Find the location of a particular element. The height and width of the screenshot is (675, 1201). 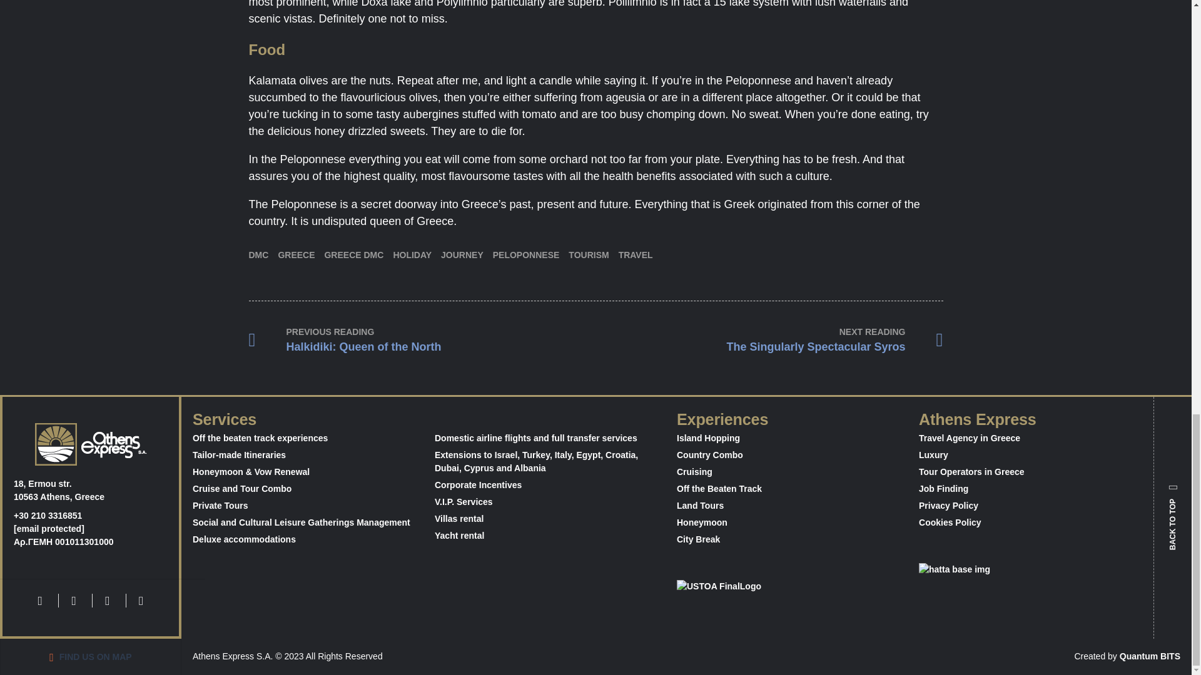

GREECE is located at coordinates (636, 254).